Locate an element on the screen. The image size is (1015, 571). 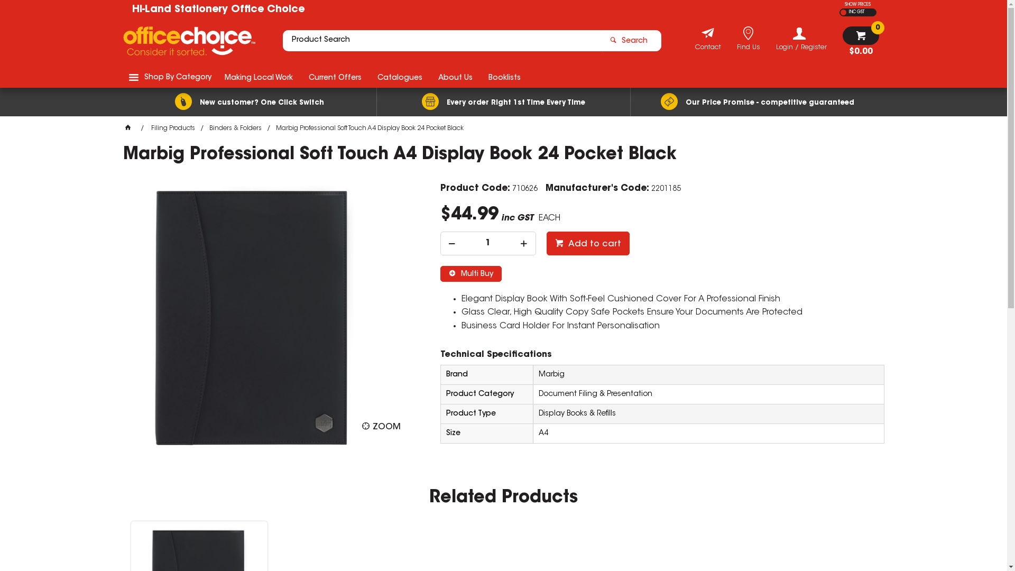
EX GST is located at coordinates (844, 13).